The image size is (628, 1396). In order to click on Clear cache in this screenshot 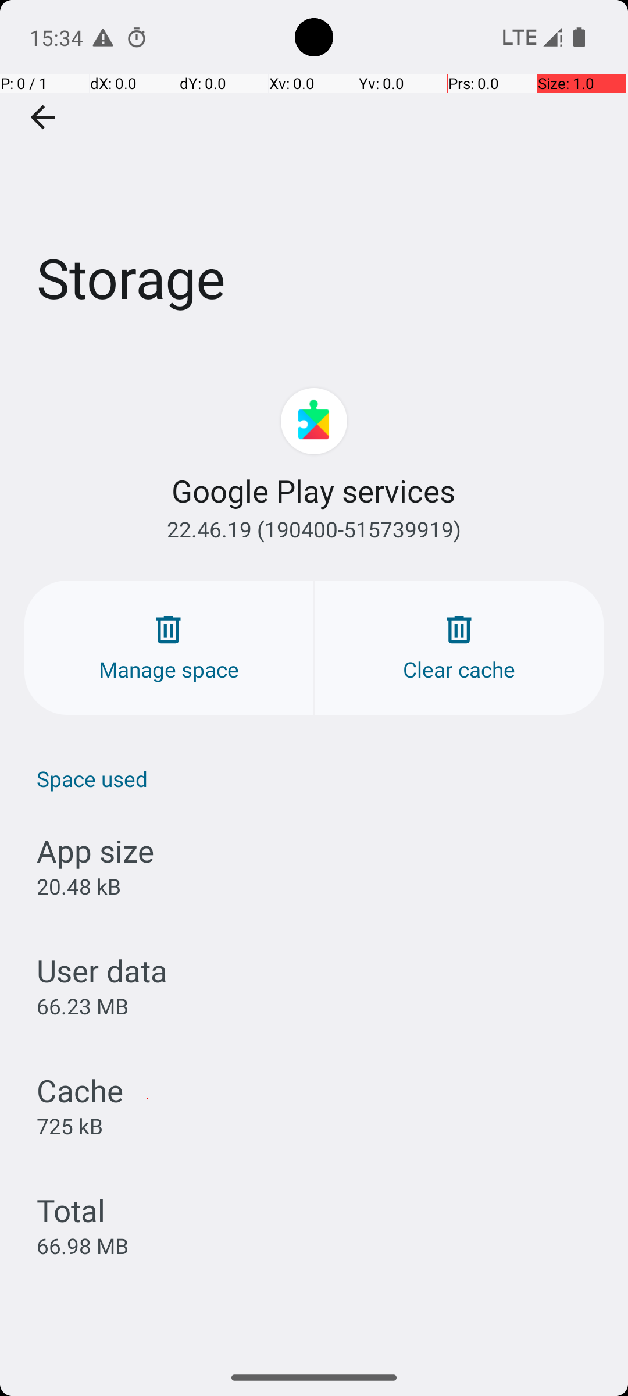, I will do `click(459, 648)`.